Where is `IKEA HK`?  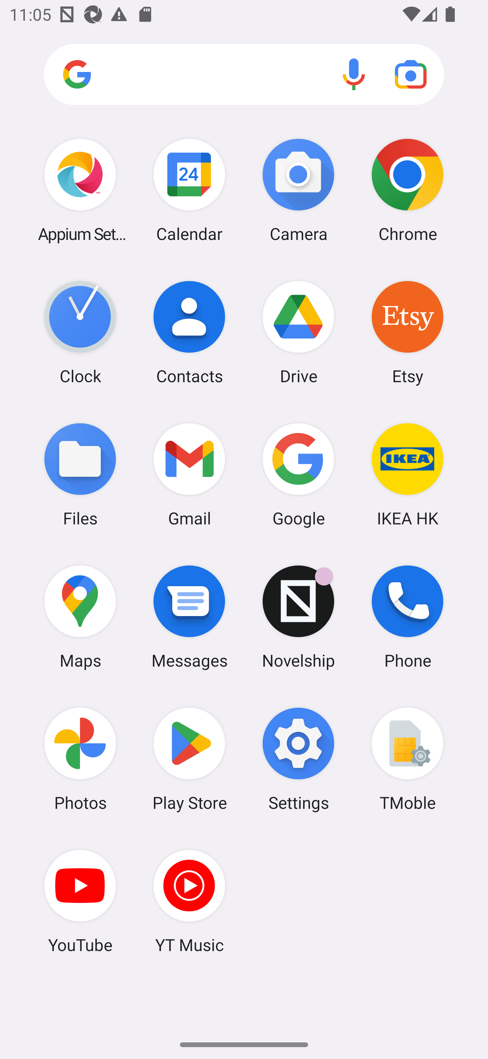 IKEA HK is located at coordinates (407, 474).